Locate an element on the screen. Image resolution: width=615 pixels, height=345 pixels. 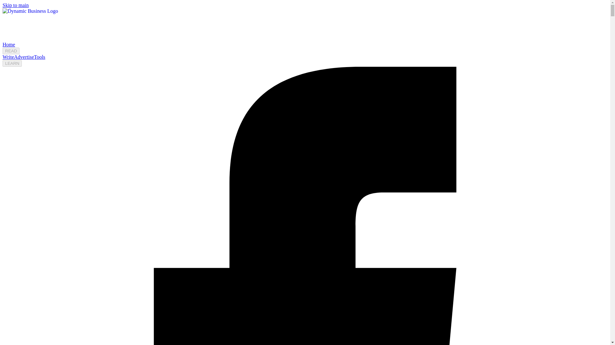
LEARN is located at coordinates (12, 63).